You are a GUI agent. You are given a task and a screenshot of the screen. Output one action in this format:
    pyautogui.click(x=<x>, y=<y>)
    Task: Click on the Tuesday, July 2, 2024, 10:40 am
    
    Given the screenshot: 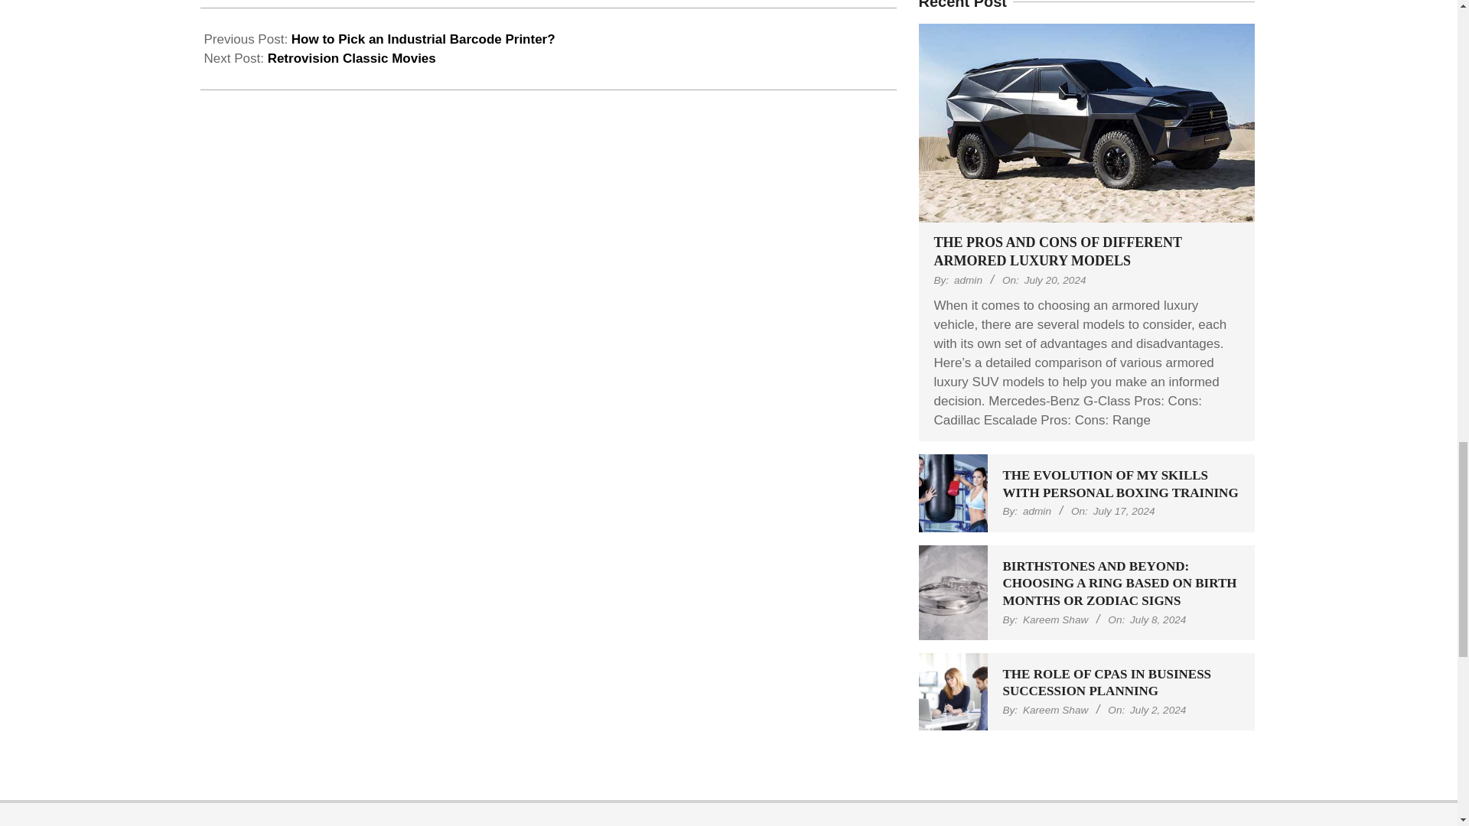 What is the action you would take?
    pyautogui.click(x=1157, y=710)
    